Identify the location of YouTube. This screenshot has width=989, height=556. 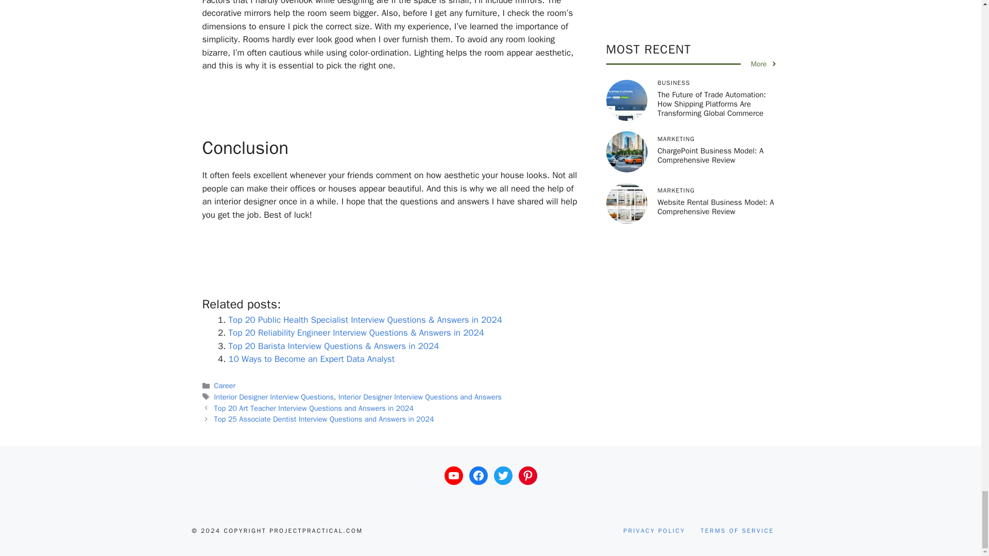
(453, 476).